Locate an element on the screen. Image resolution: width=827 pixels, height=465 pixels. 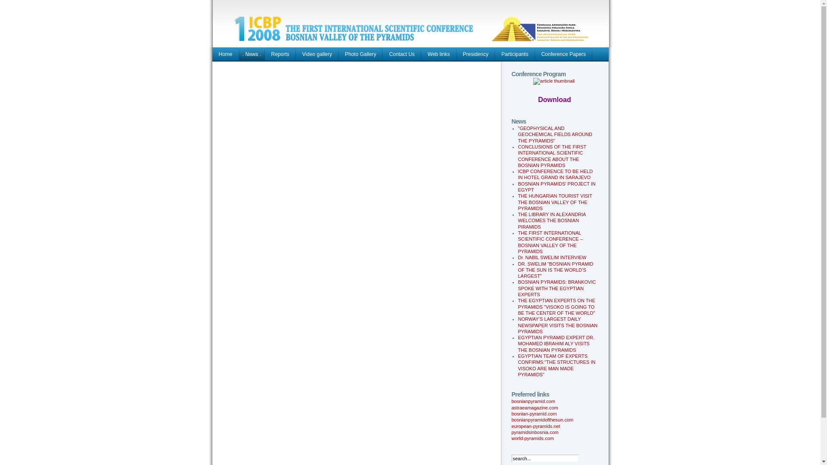
THE LIBRARY IN ALEXANDRIA WELCOMES THE BOSNIAN PIRAMIDS is located at coordinates (551, 220).